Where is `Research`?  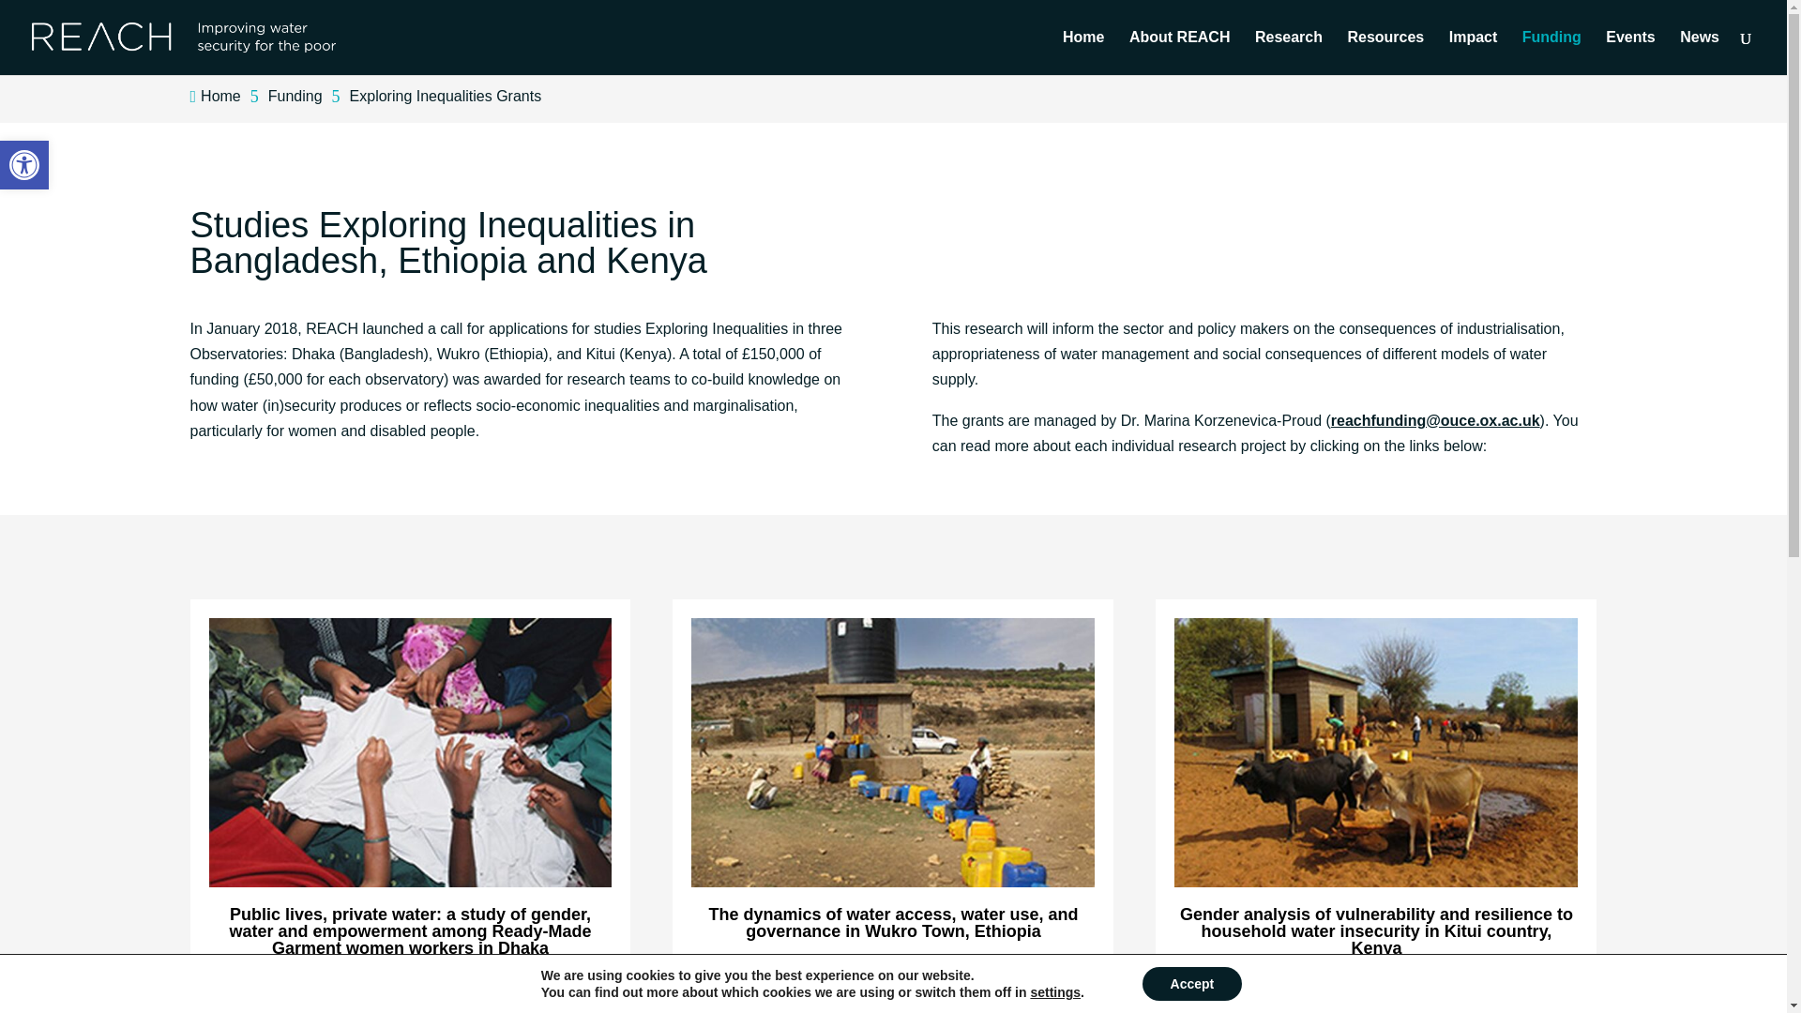 Research is located at coordinates (1289, 53).